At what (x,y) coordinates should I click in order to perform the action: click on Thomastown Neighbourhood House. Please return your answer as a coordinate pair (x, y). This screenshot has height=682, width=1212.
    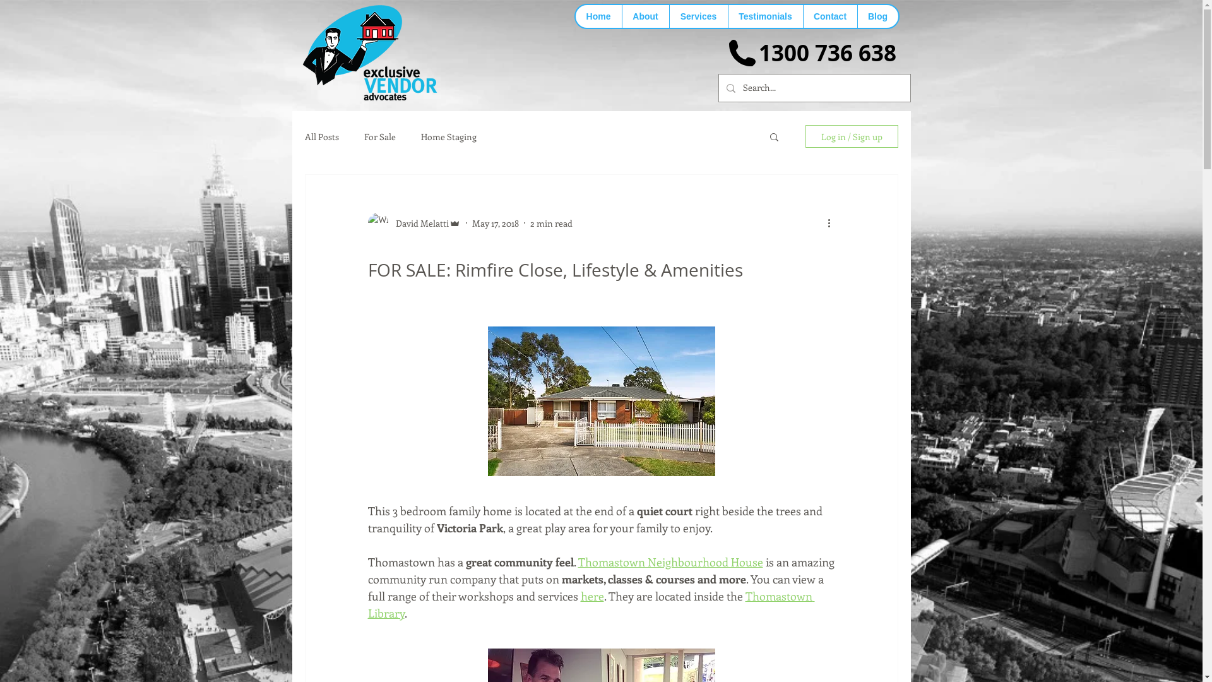
    Looking at the image, I should click on (670, 562).